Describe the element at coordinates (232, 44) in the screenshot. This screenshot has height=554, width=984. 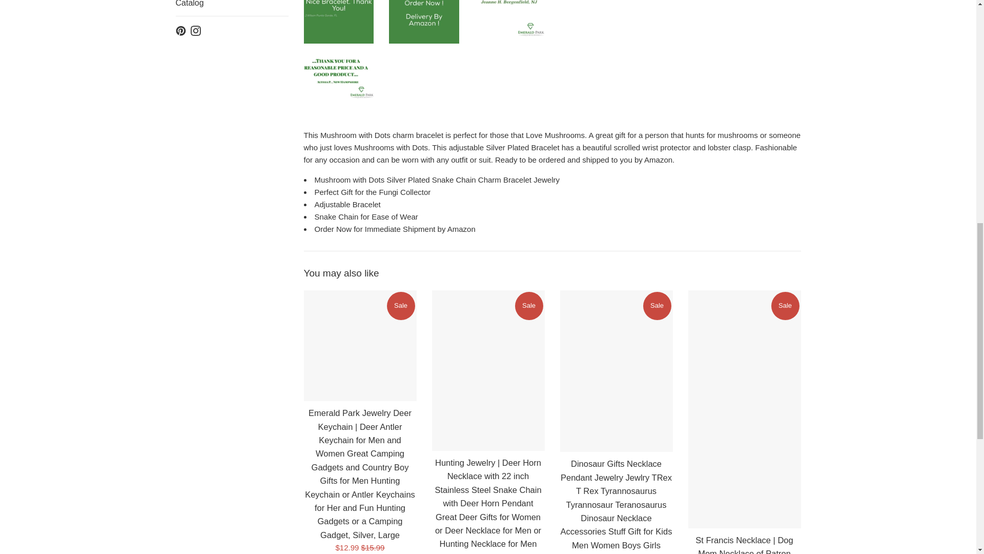
I see `Occupation` at that location.